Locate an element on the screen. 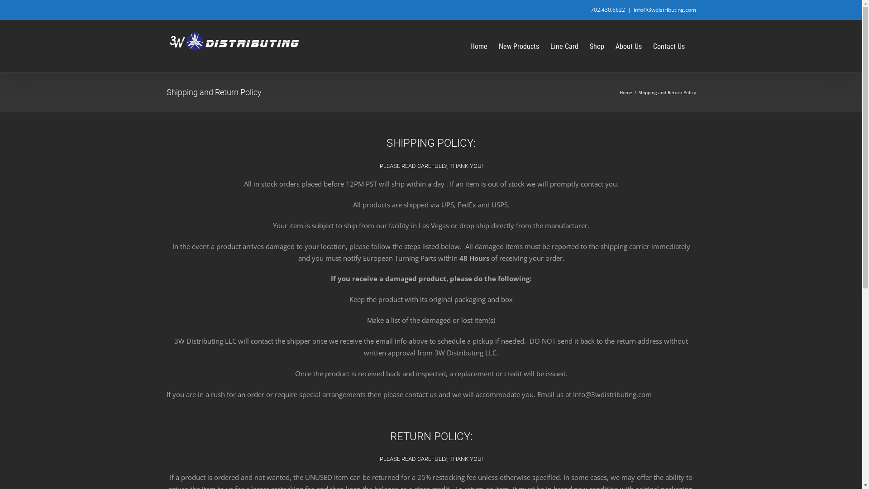 The height and width of the screenshot is (489, 869). Home is located at coordinates (478, 46).